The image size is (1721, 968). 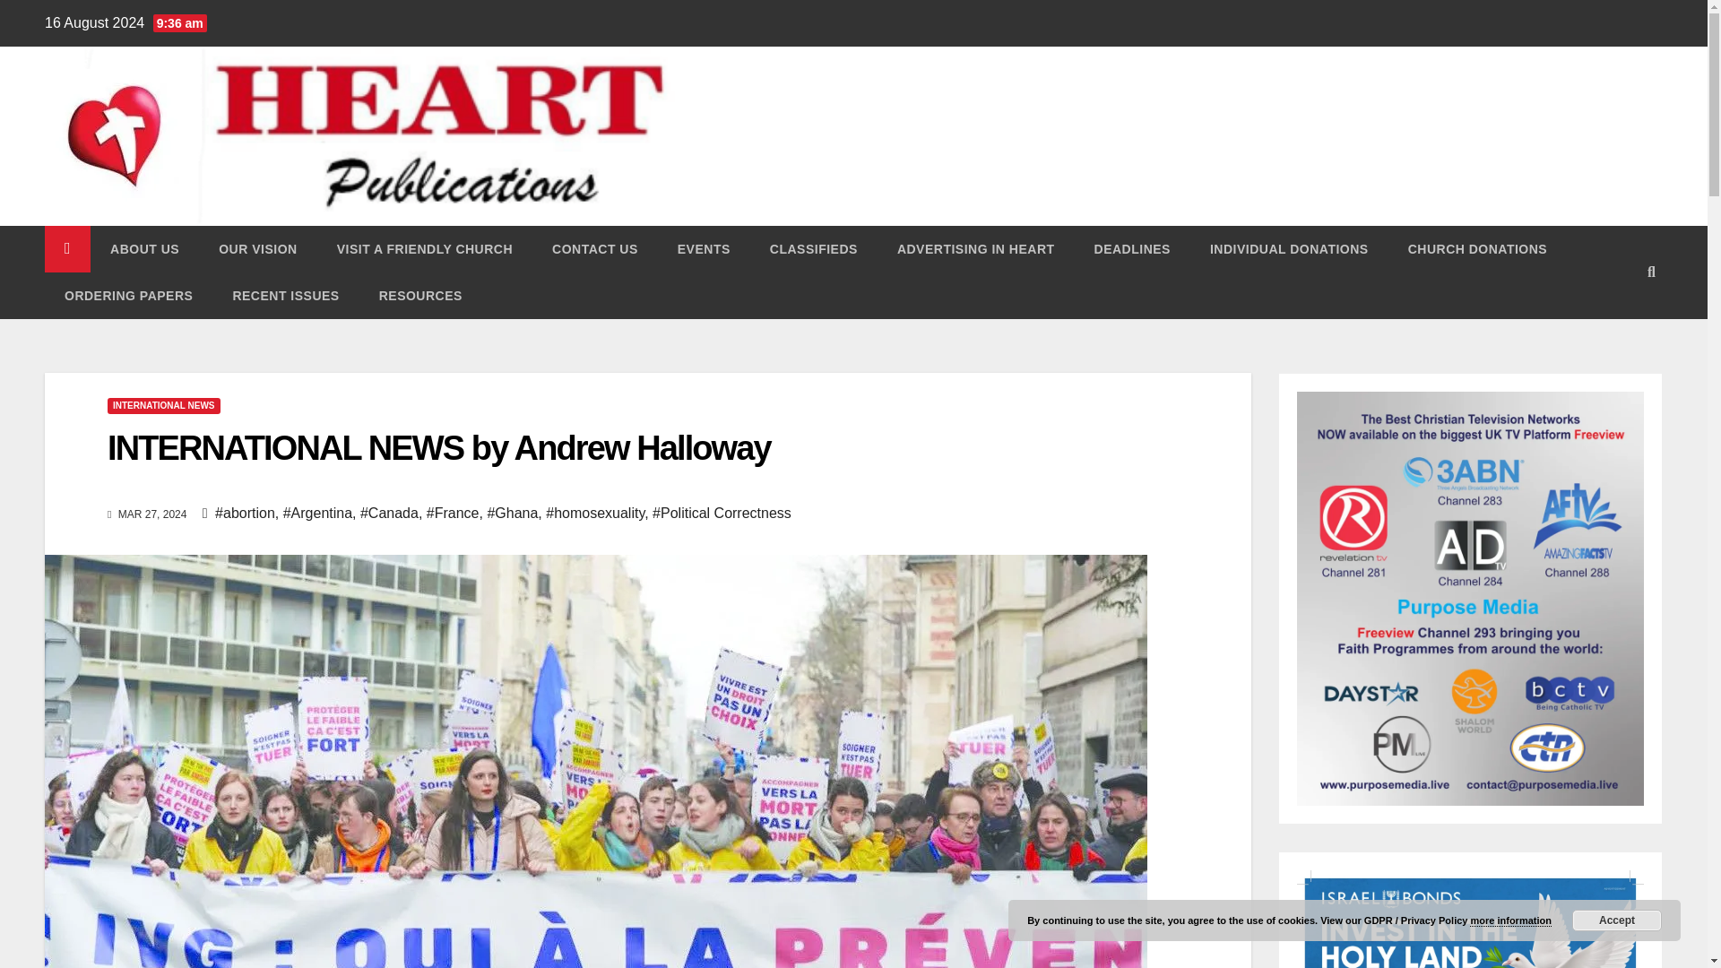 What do you see at coordinates (594, 248) in the screenshot?
I see `CONTACT US` at bounding box center [594, 248].